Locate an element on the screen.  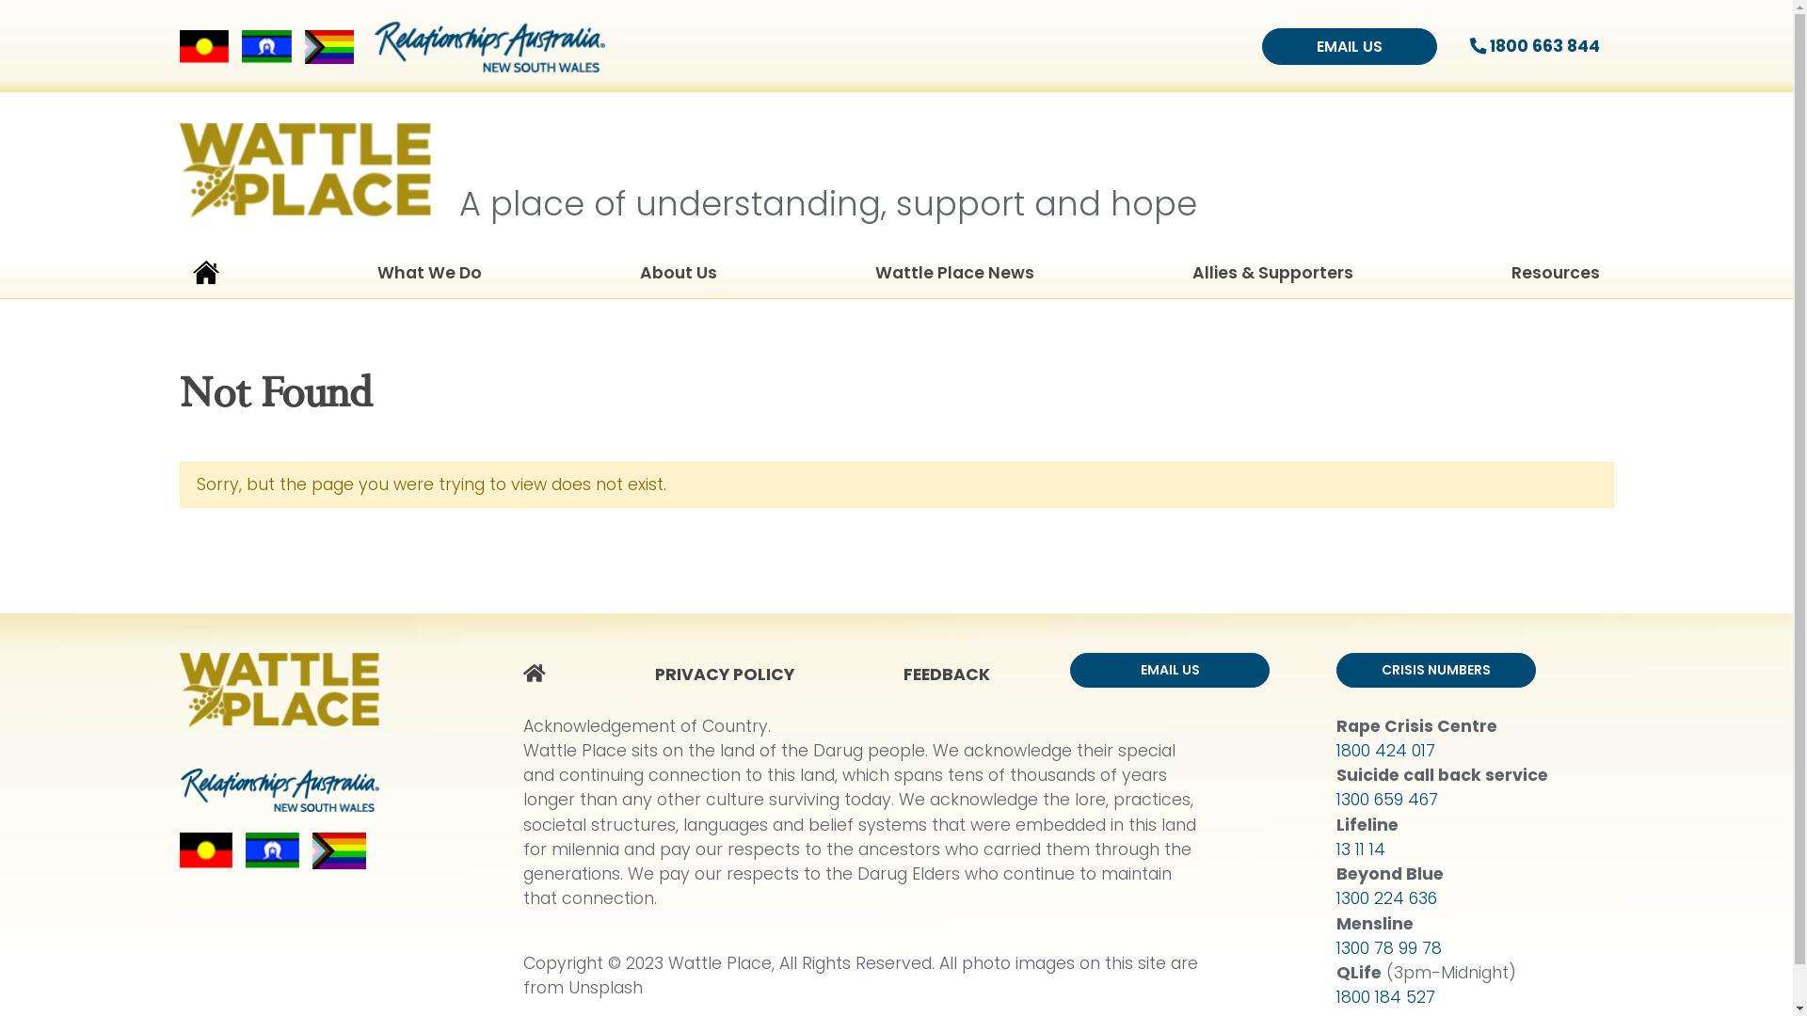
HOME is located at coordinates (541, 674).